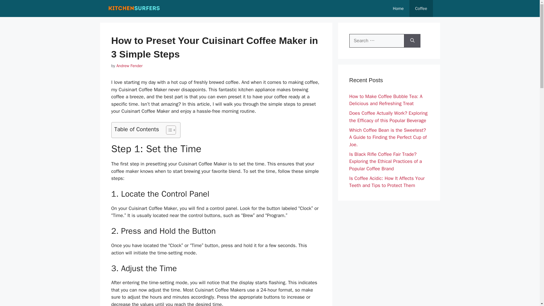  I want to click on KitchenSurfers, so click(134, 8).